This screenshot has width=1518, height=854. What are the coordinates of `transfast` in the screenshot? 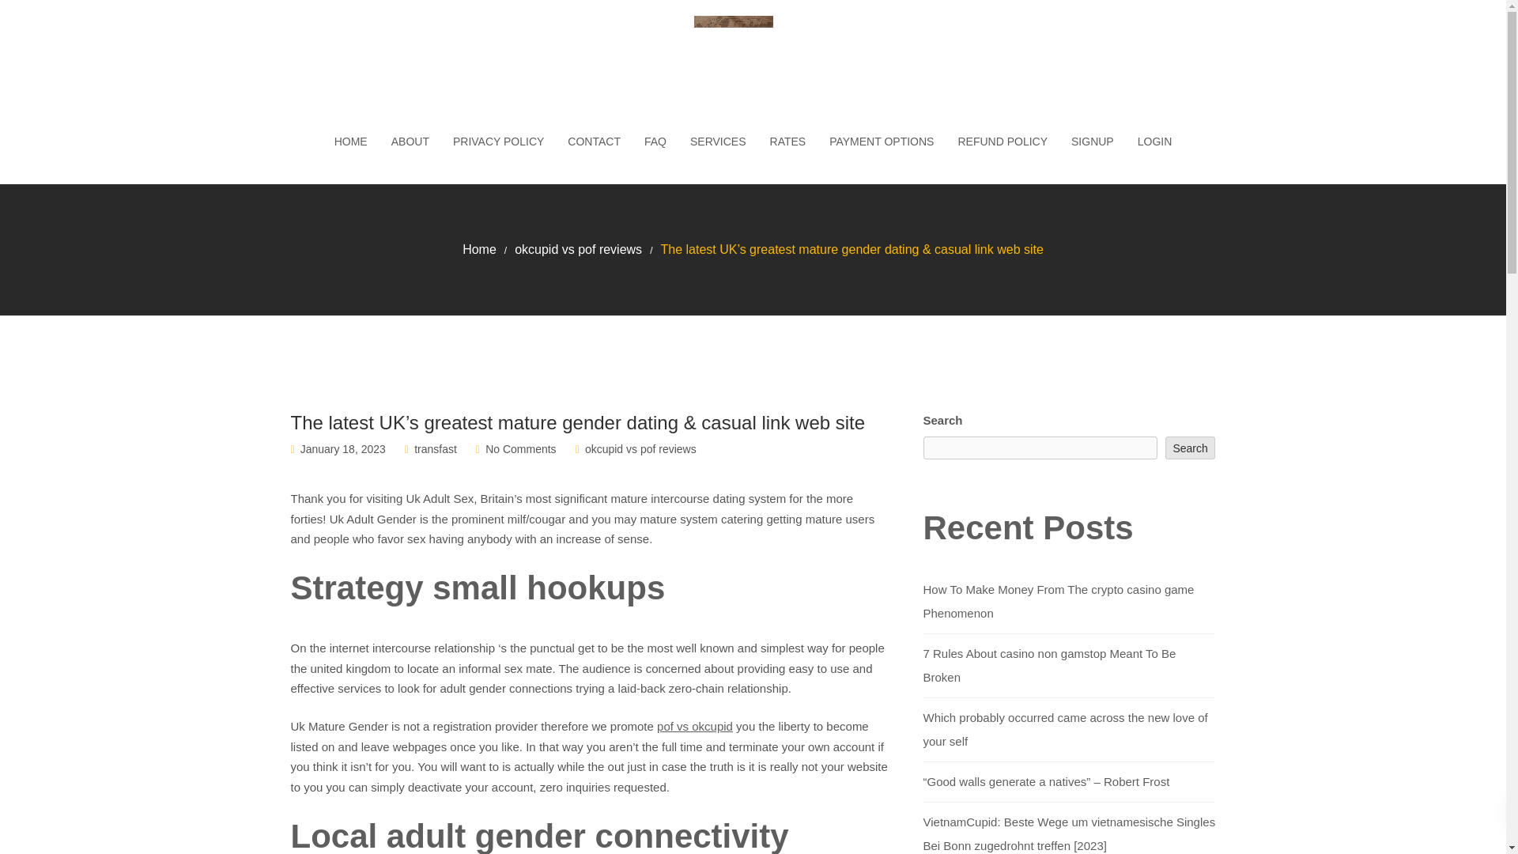 It's located at (435, 449).